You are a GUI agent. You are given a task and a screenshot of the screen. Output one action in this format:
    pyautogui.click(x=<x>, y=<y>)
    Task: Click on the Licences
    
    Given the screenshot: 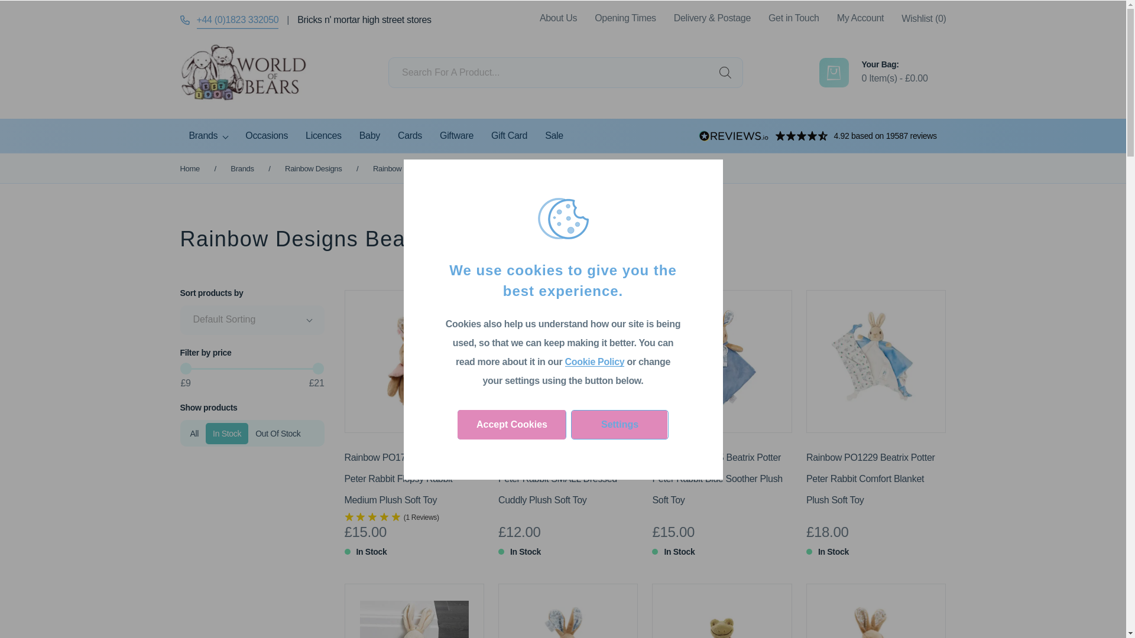 What is the action you would take?
    pyautogui.click(x=323, y=136)
    